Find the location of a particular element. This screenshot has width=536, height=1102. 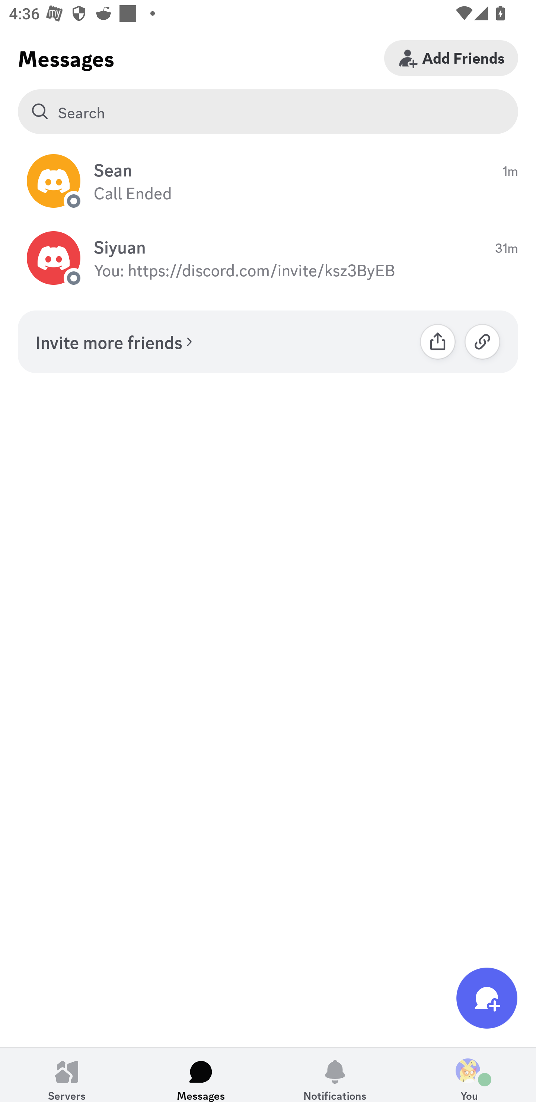

New Message is located at coordinates (487, 998).